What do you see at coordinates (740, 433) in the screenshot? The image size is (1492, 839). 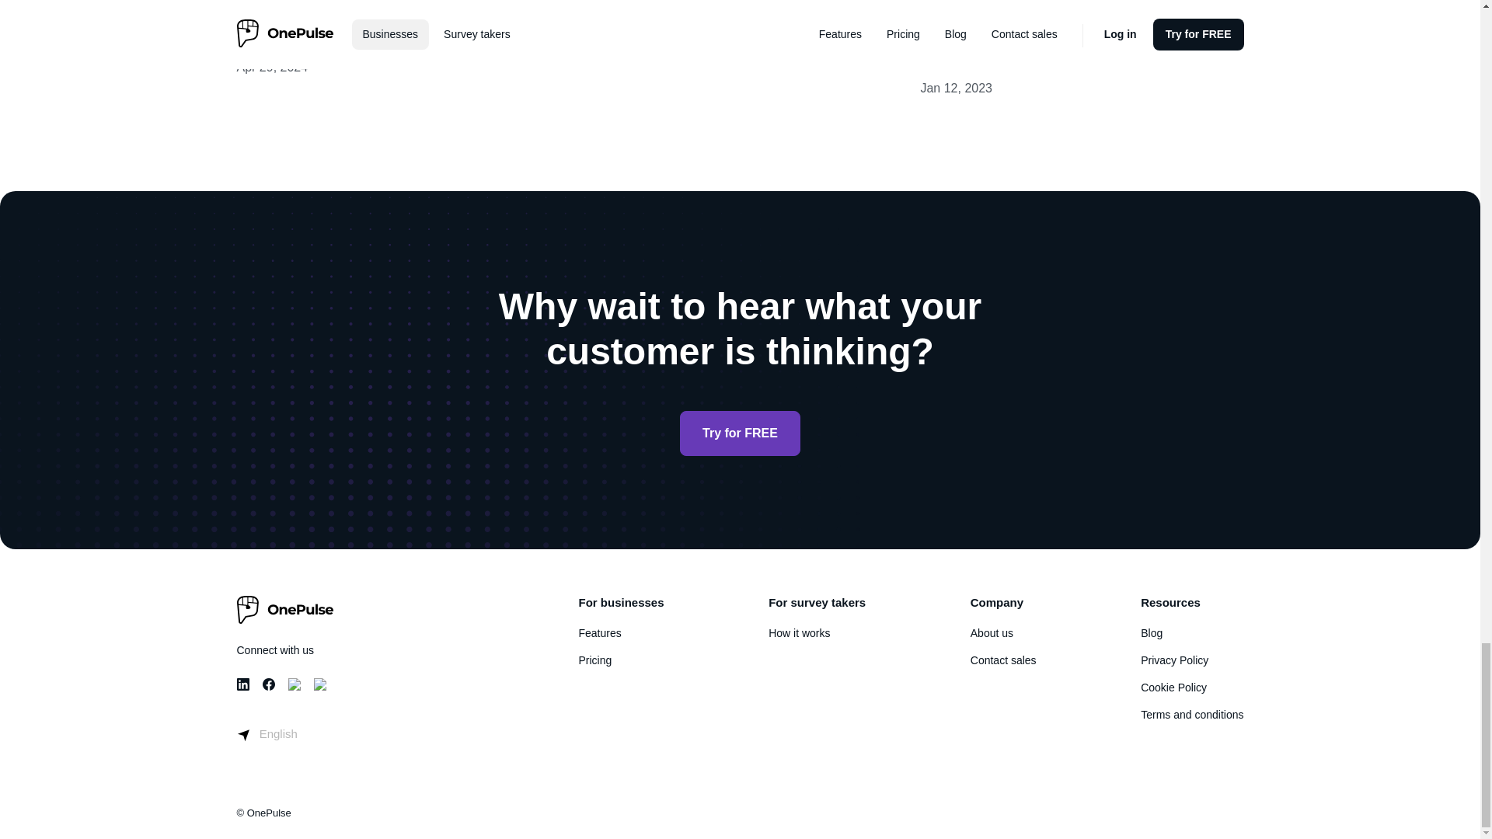 I see `Try for FREE` at bounding box center [740, 433].